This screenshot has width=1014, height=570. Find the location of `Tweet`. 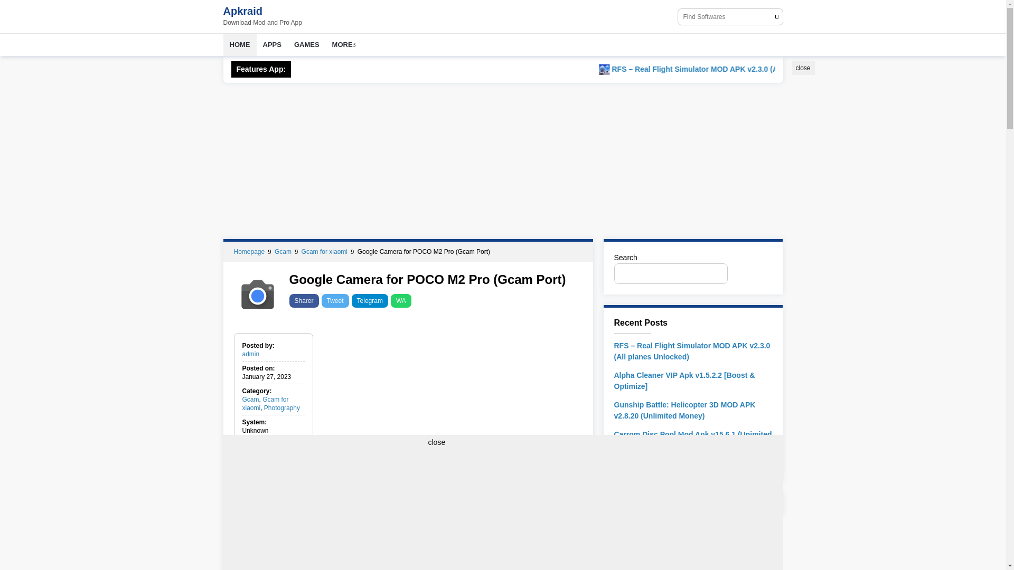

Tweet is located at coordinates (335, 301).